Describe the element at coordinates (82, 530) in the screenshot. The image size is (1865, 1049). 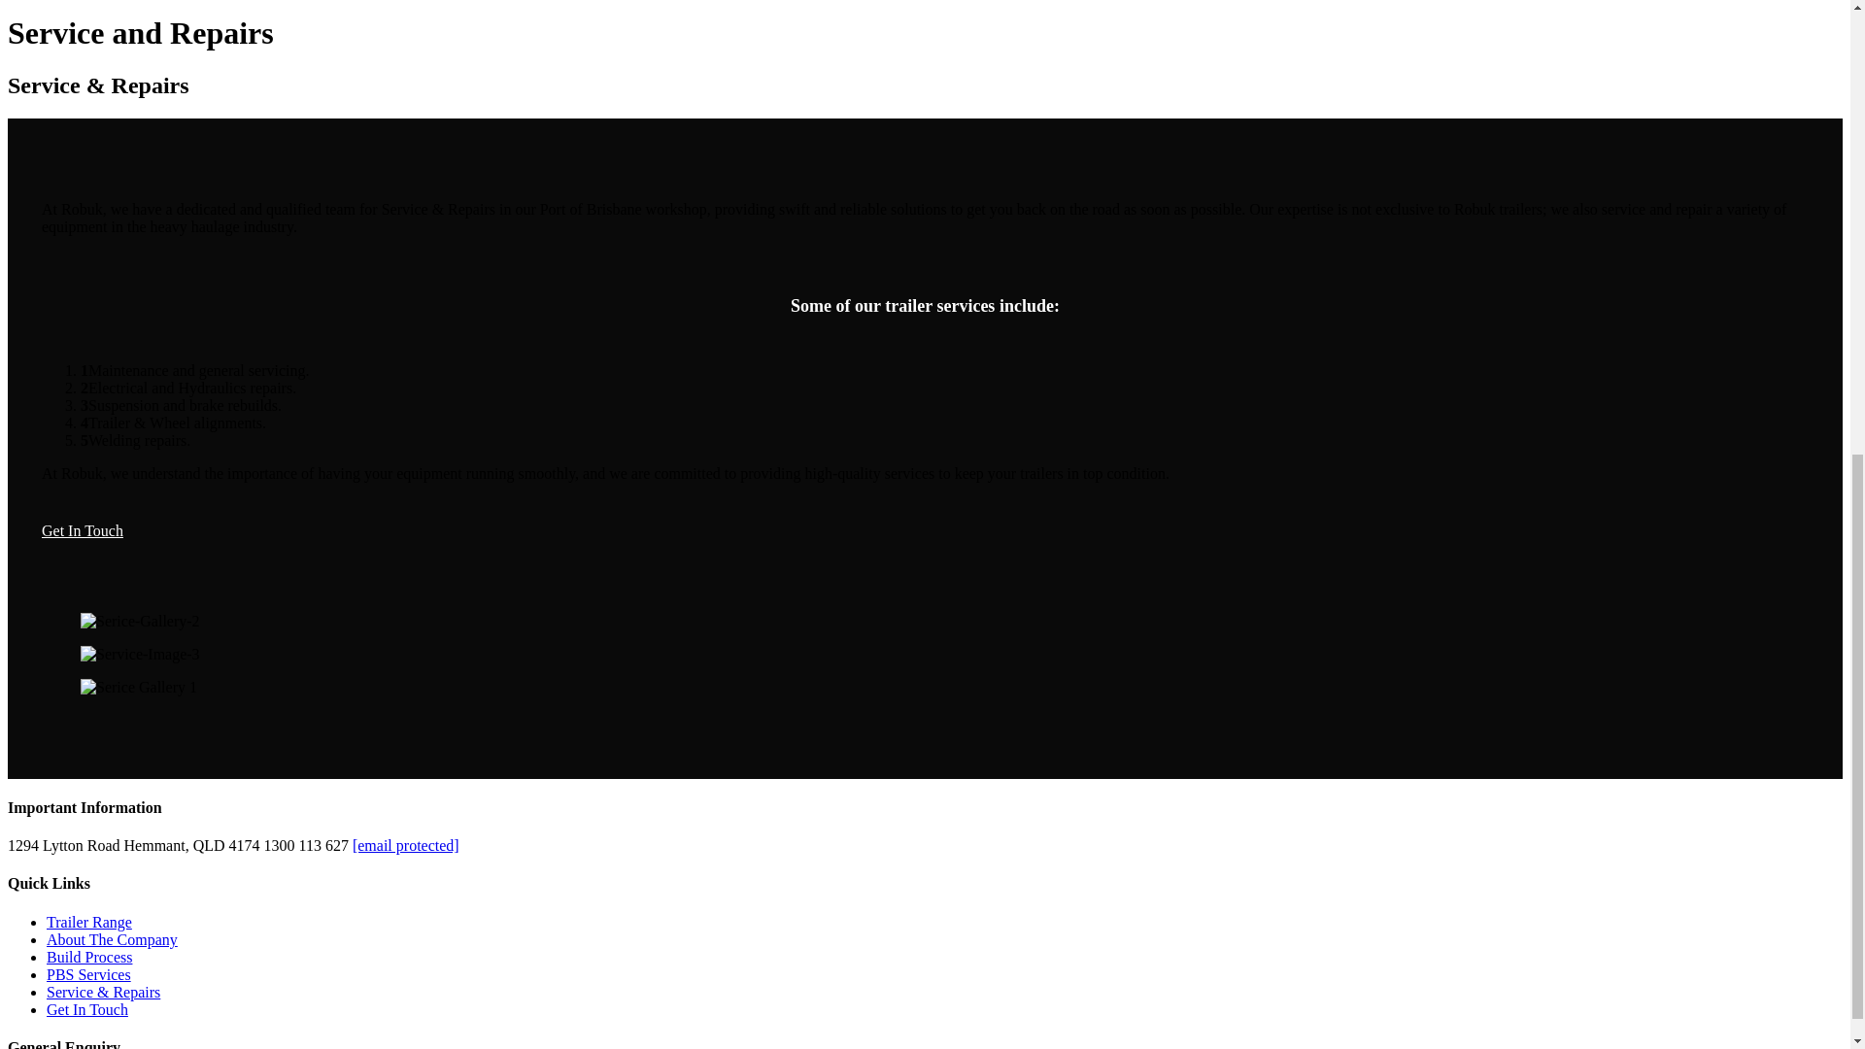
I see `PBS Aust` at that location.